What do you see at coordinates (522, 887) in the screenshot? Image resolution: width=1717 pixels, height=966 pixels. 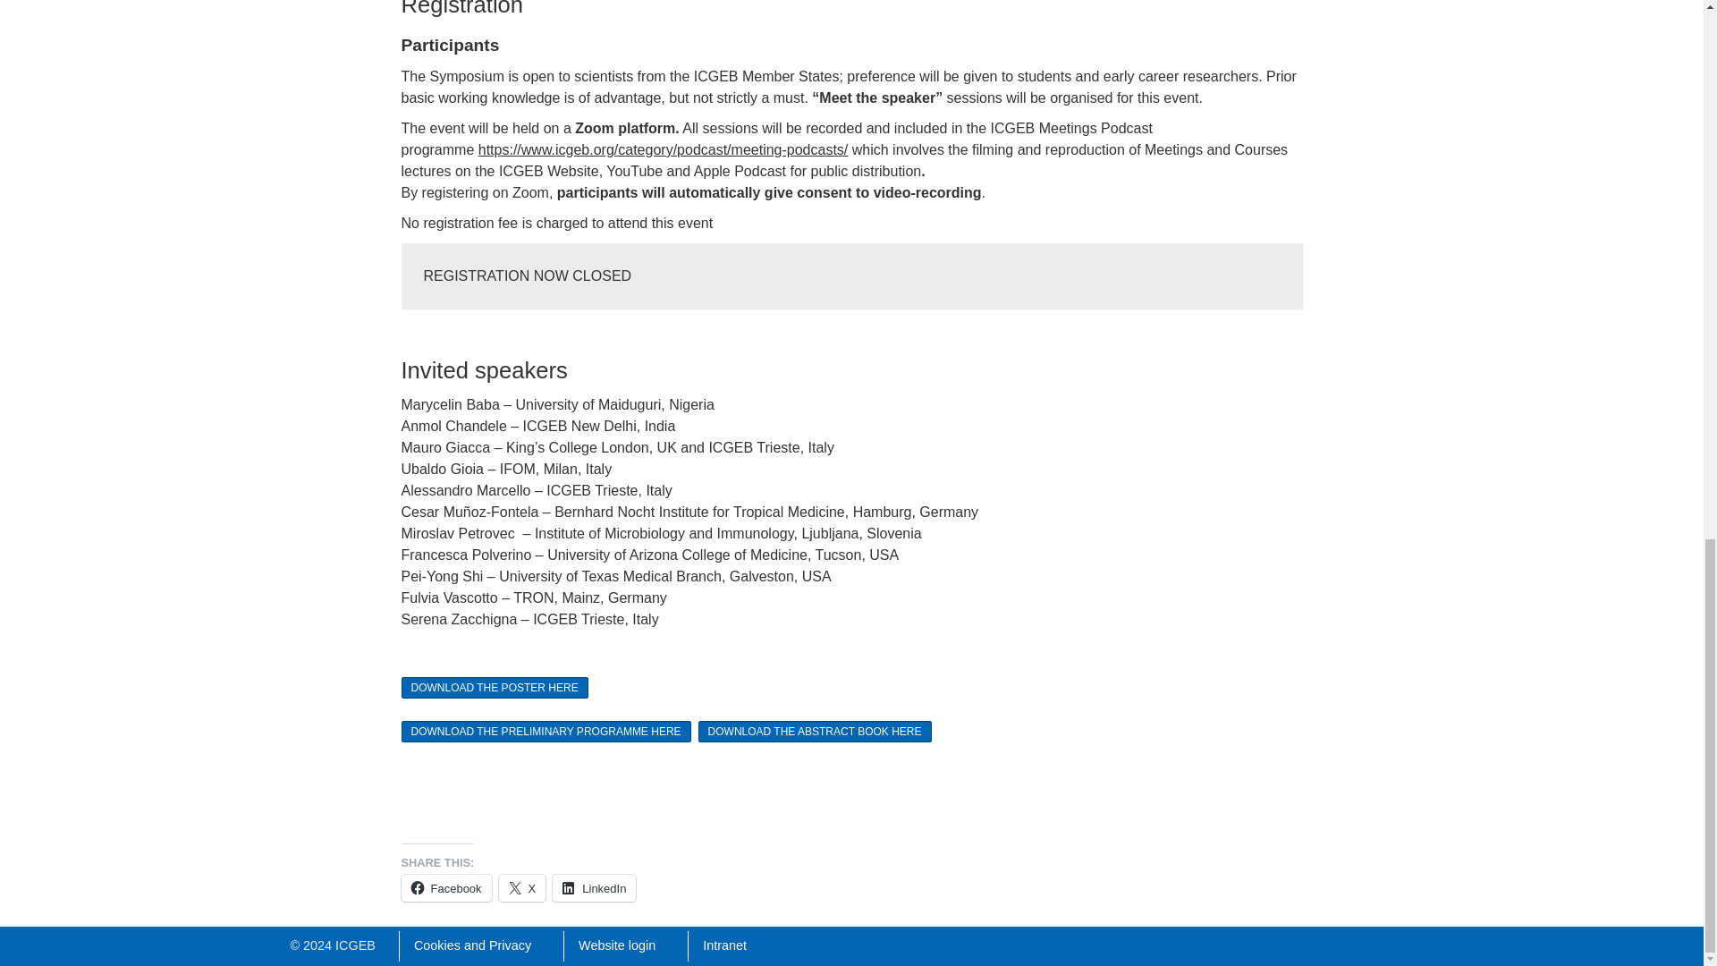 I see `Click to share on X` at bounding box center [522, 887].